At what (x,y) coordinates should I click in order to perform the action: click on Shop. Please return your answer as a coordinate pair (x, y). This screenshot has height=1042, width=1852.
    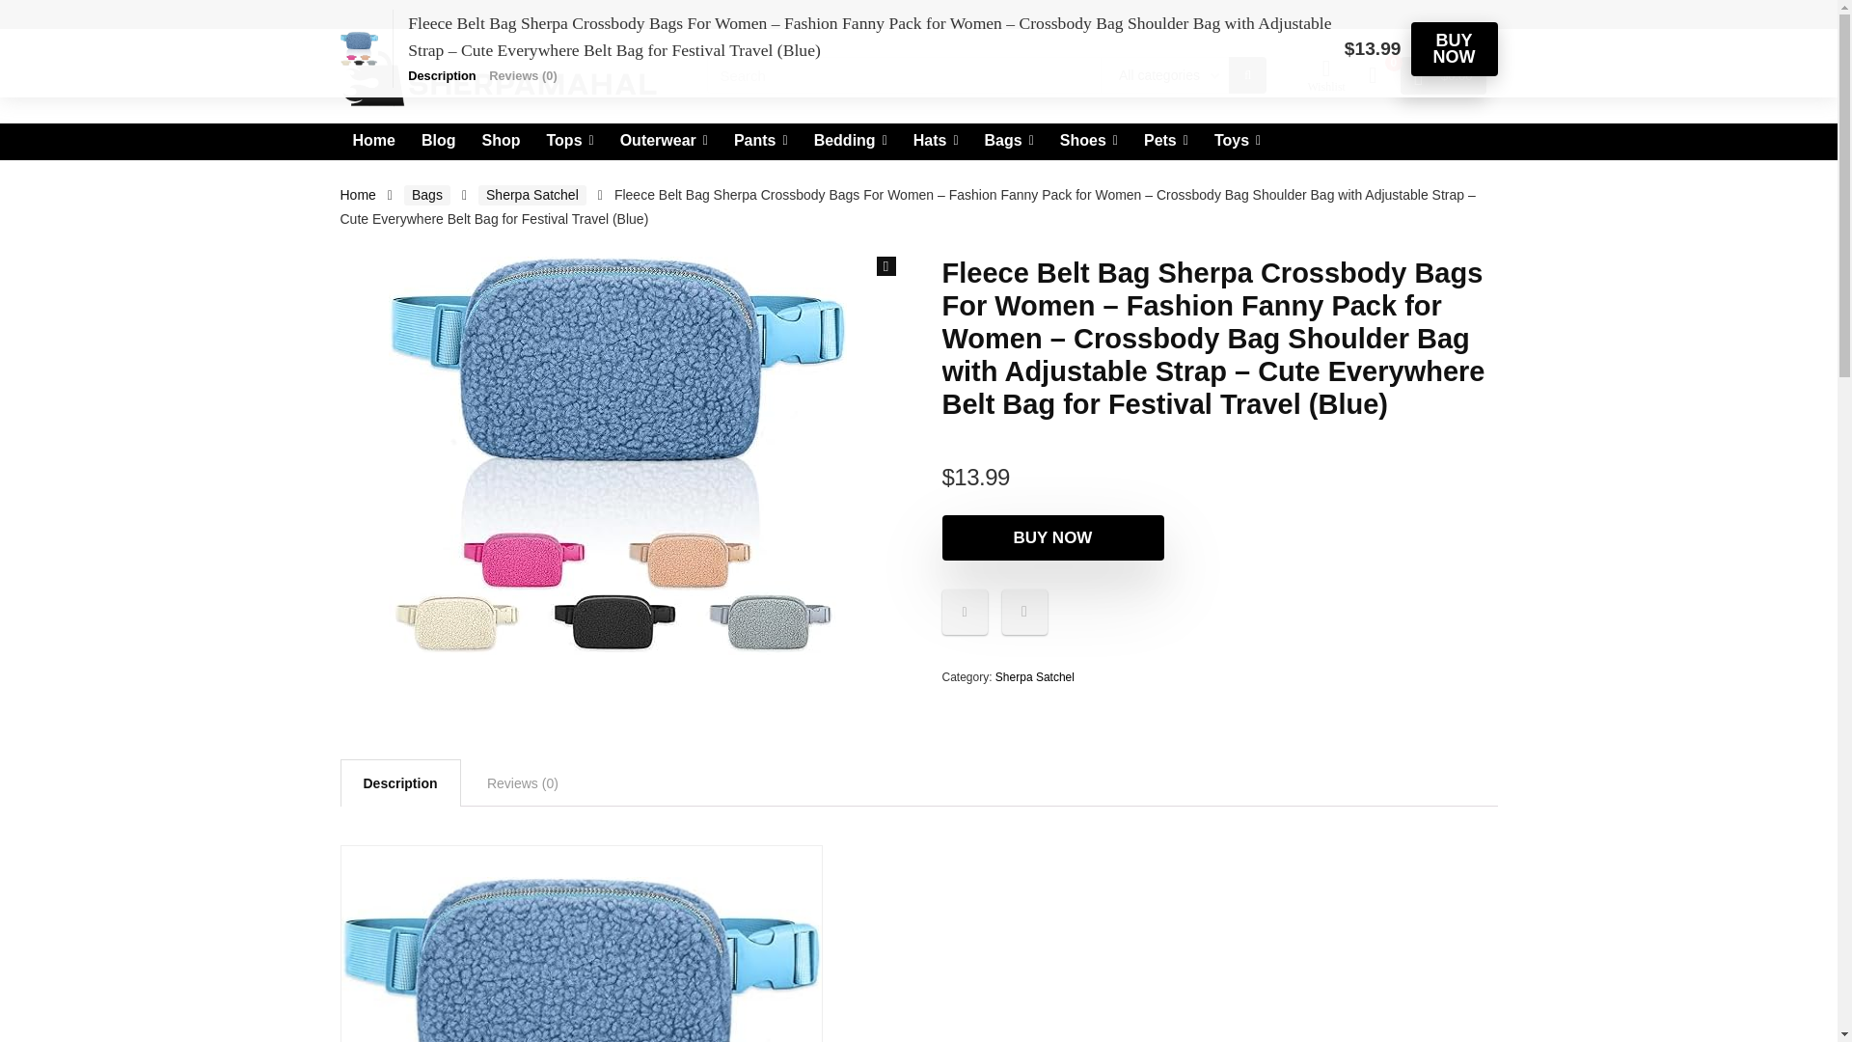
    Looking at the image, I should click on (500, 142).